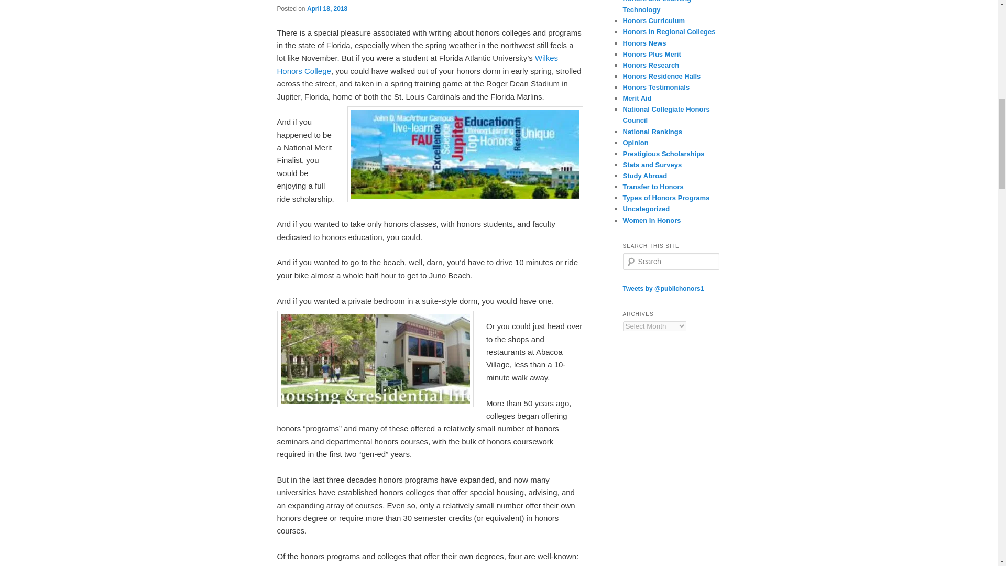 This screenshot has height=566, width=1006. Describe the element at coordinates (327, 8) in the screenshot. I see `11:44 am` at that location.